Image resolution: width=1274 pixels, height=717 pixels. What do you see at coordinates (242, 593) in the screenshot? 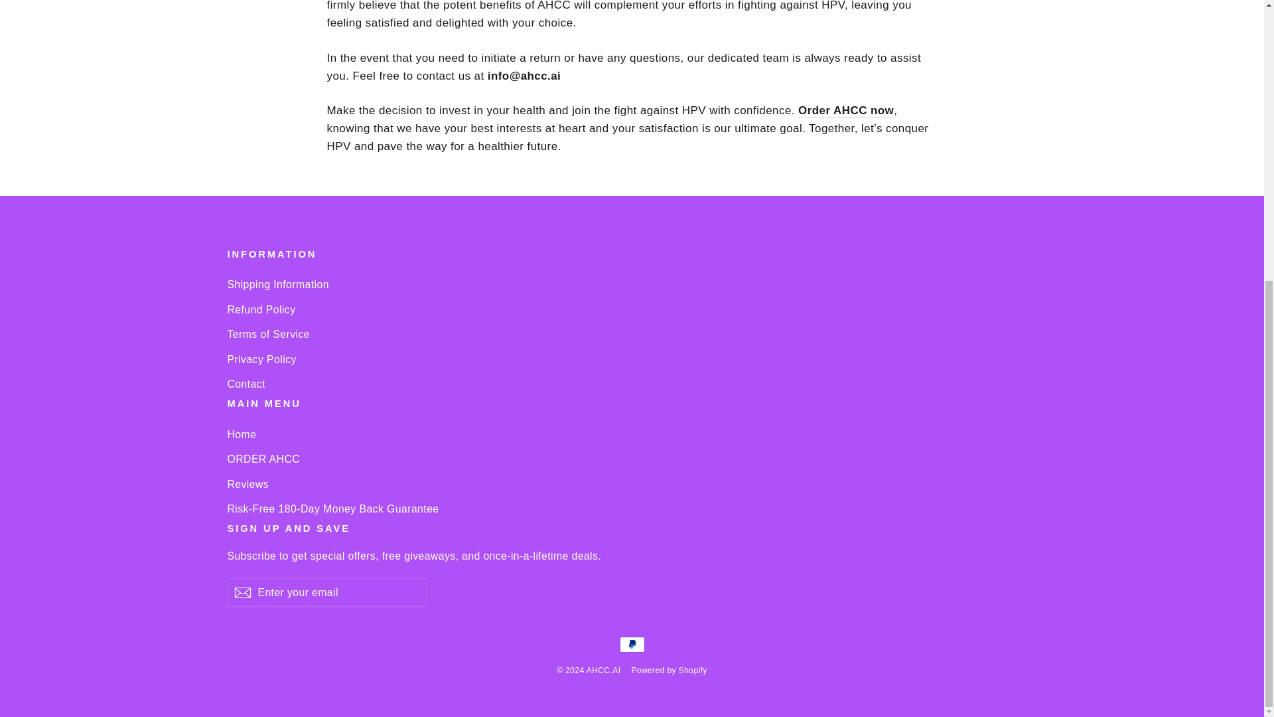
I see `icon-email` at bounding box center [242, 593].